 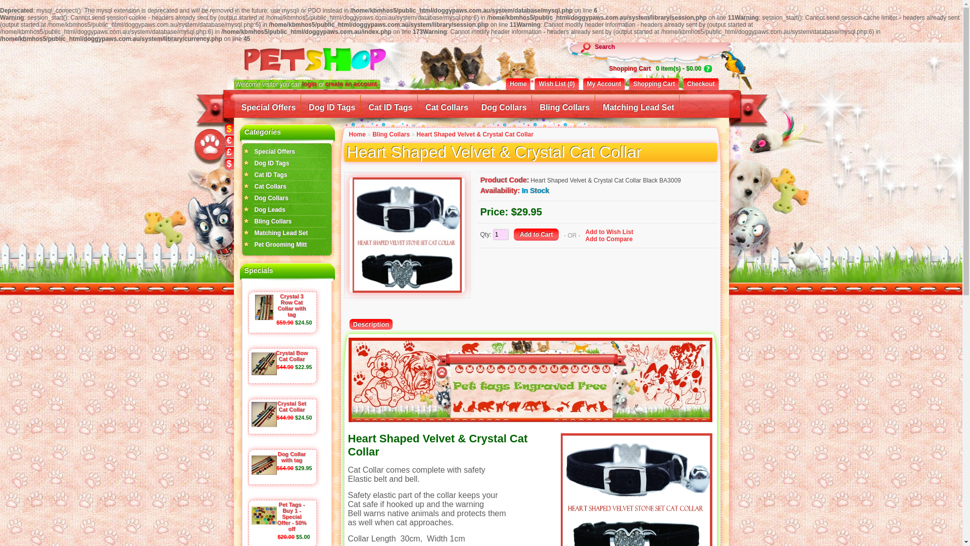 I want to click on Pet Grooming Mitt, so click(x=281, y=245).